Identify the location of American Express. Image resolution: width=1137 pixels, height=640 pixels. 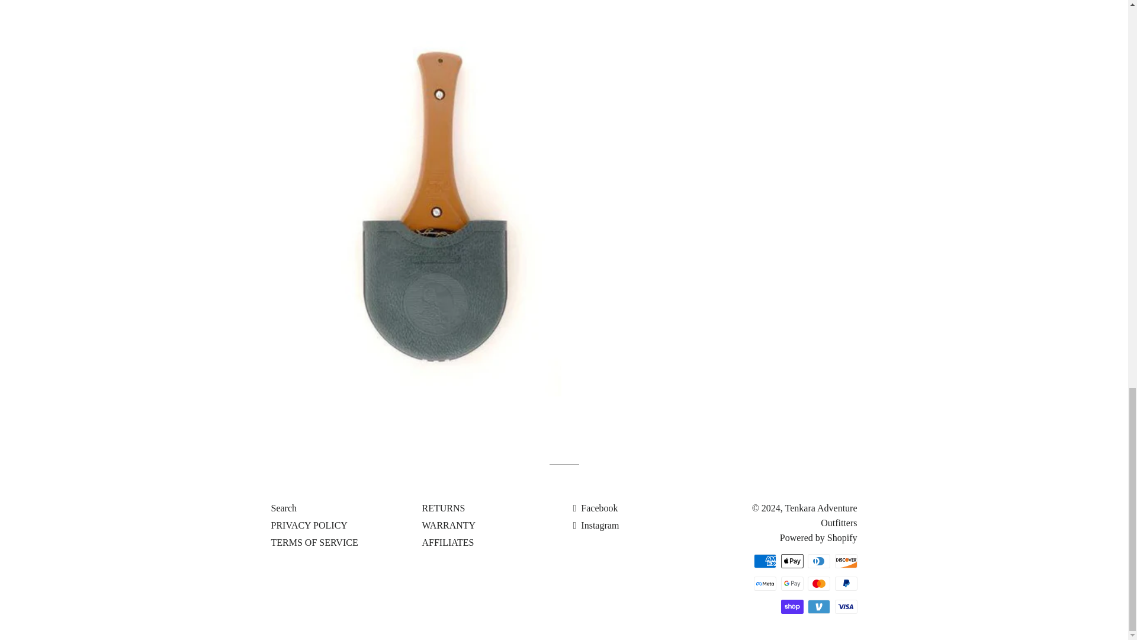
(765, 561).